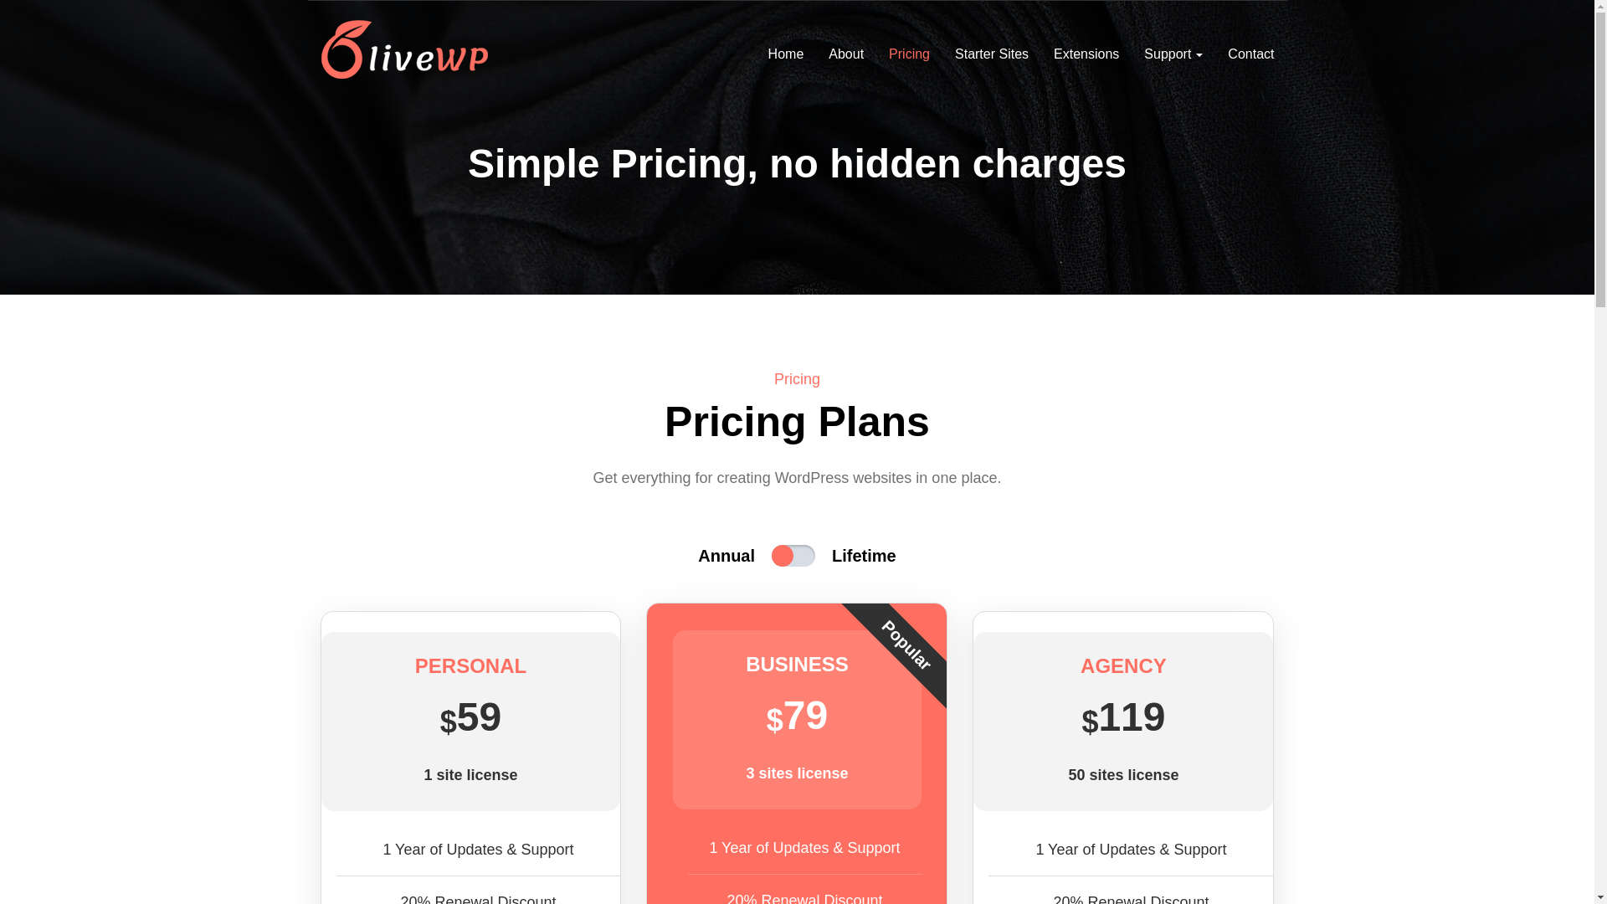  What do you see at coordinates (1250, 50) in the screenshot?
I see `Contact` at bounding box center [1250, 50].